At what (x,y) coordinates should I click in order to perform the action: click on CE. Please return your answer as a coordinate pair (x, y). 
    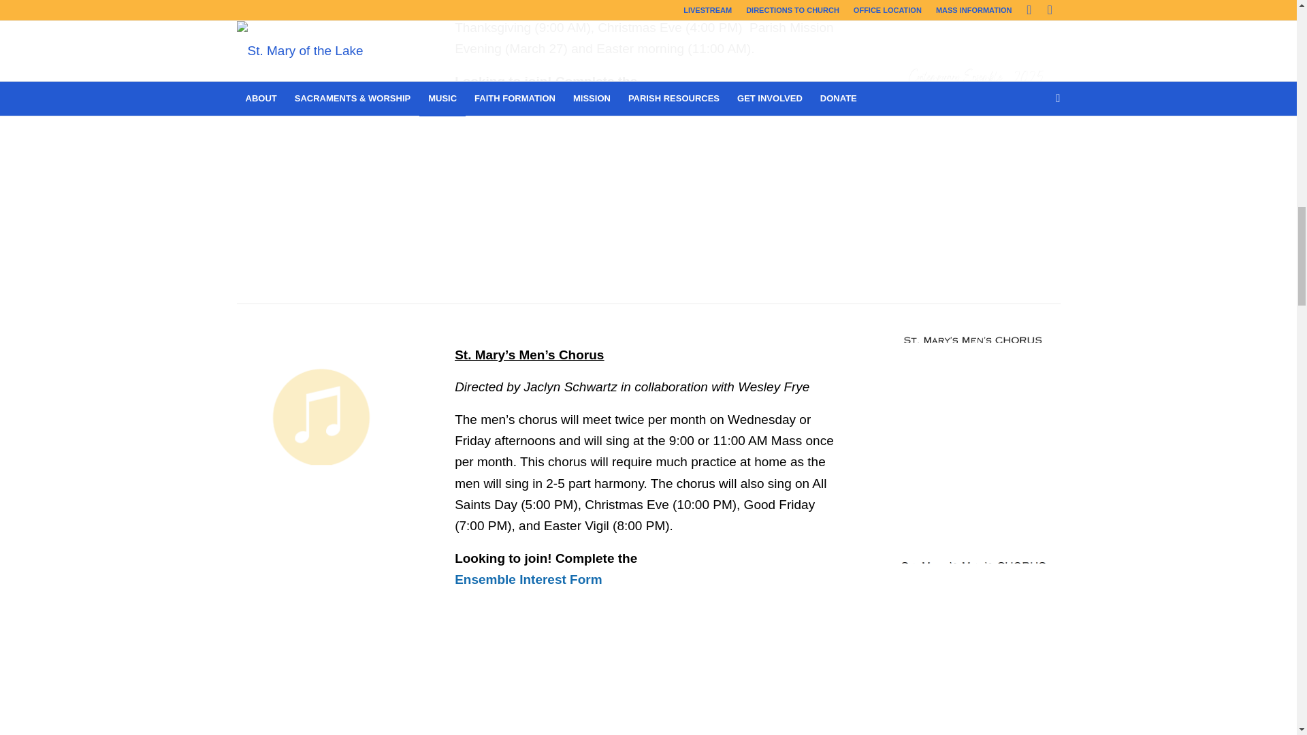
    Looking at the image, I should click on (975, 25).